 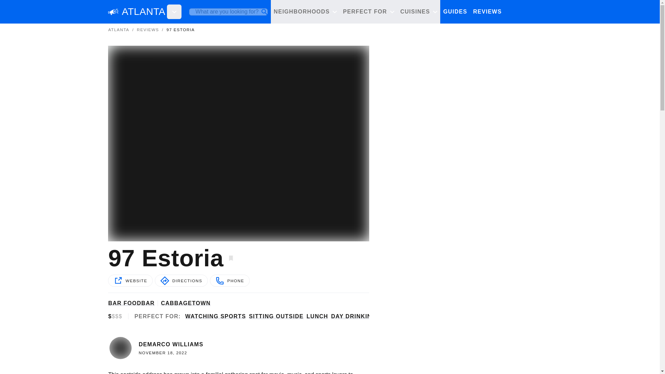 What do you see at coordinates (369, 12) in the screenshot?
I see `PERFECT FOR` at bounding box center [369, 12].